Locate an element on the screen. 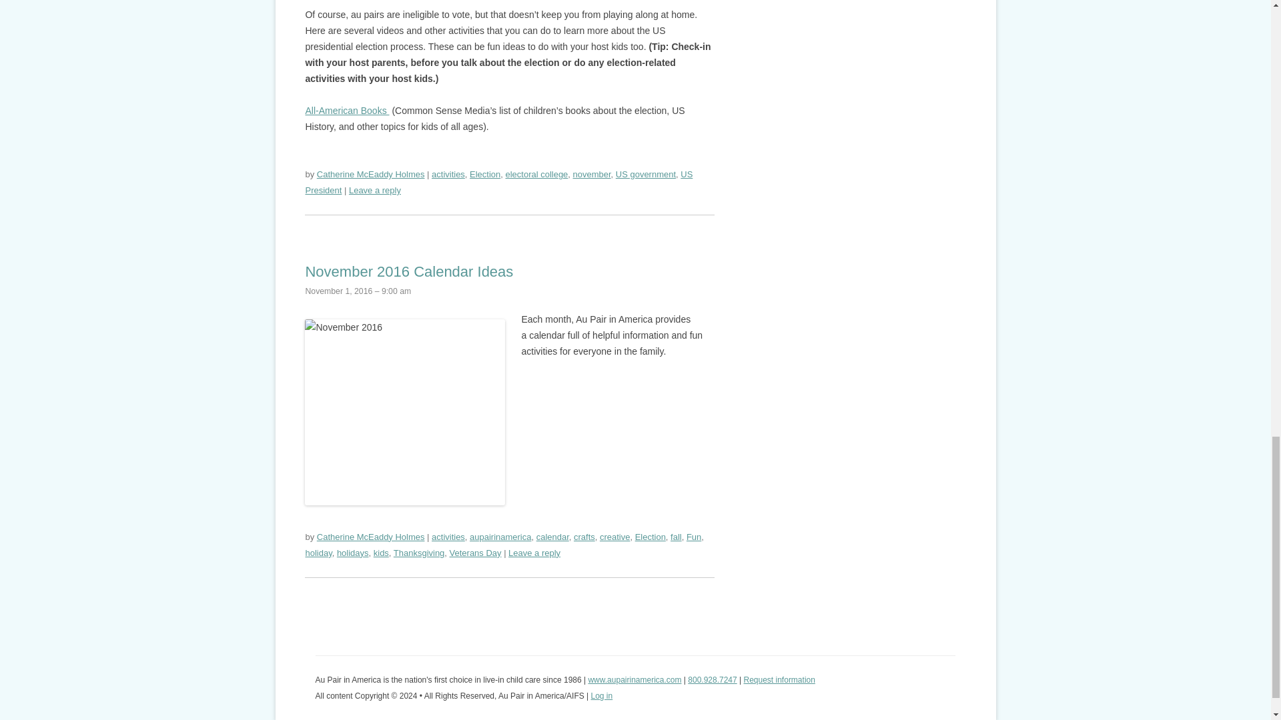  Fun is located at coordinates (694, 537).